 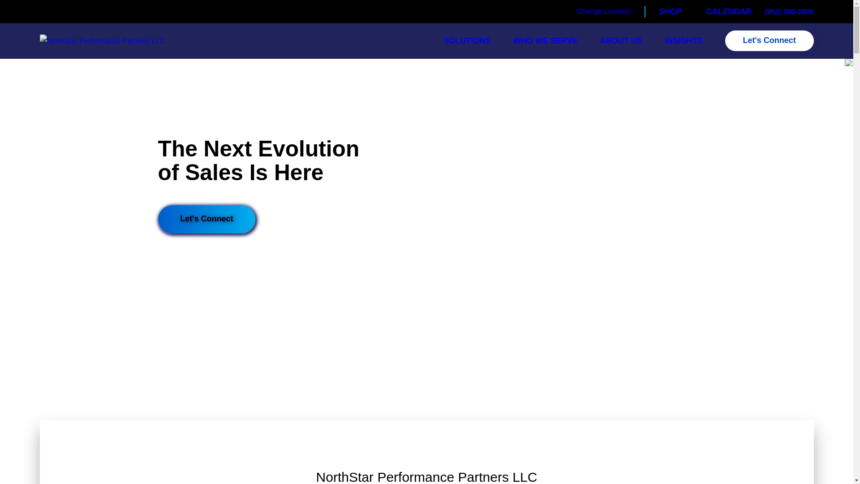 What do you see at coordinates (684, 40) in the screenshot?
I see `INSIGHTS` at bounding box center [684, 40].